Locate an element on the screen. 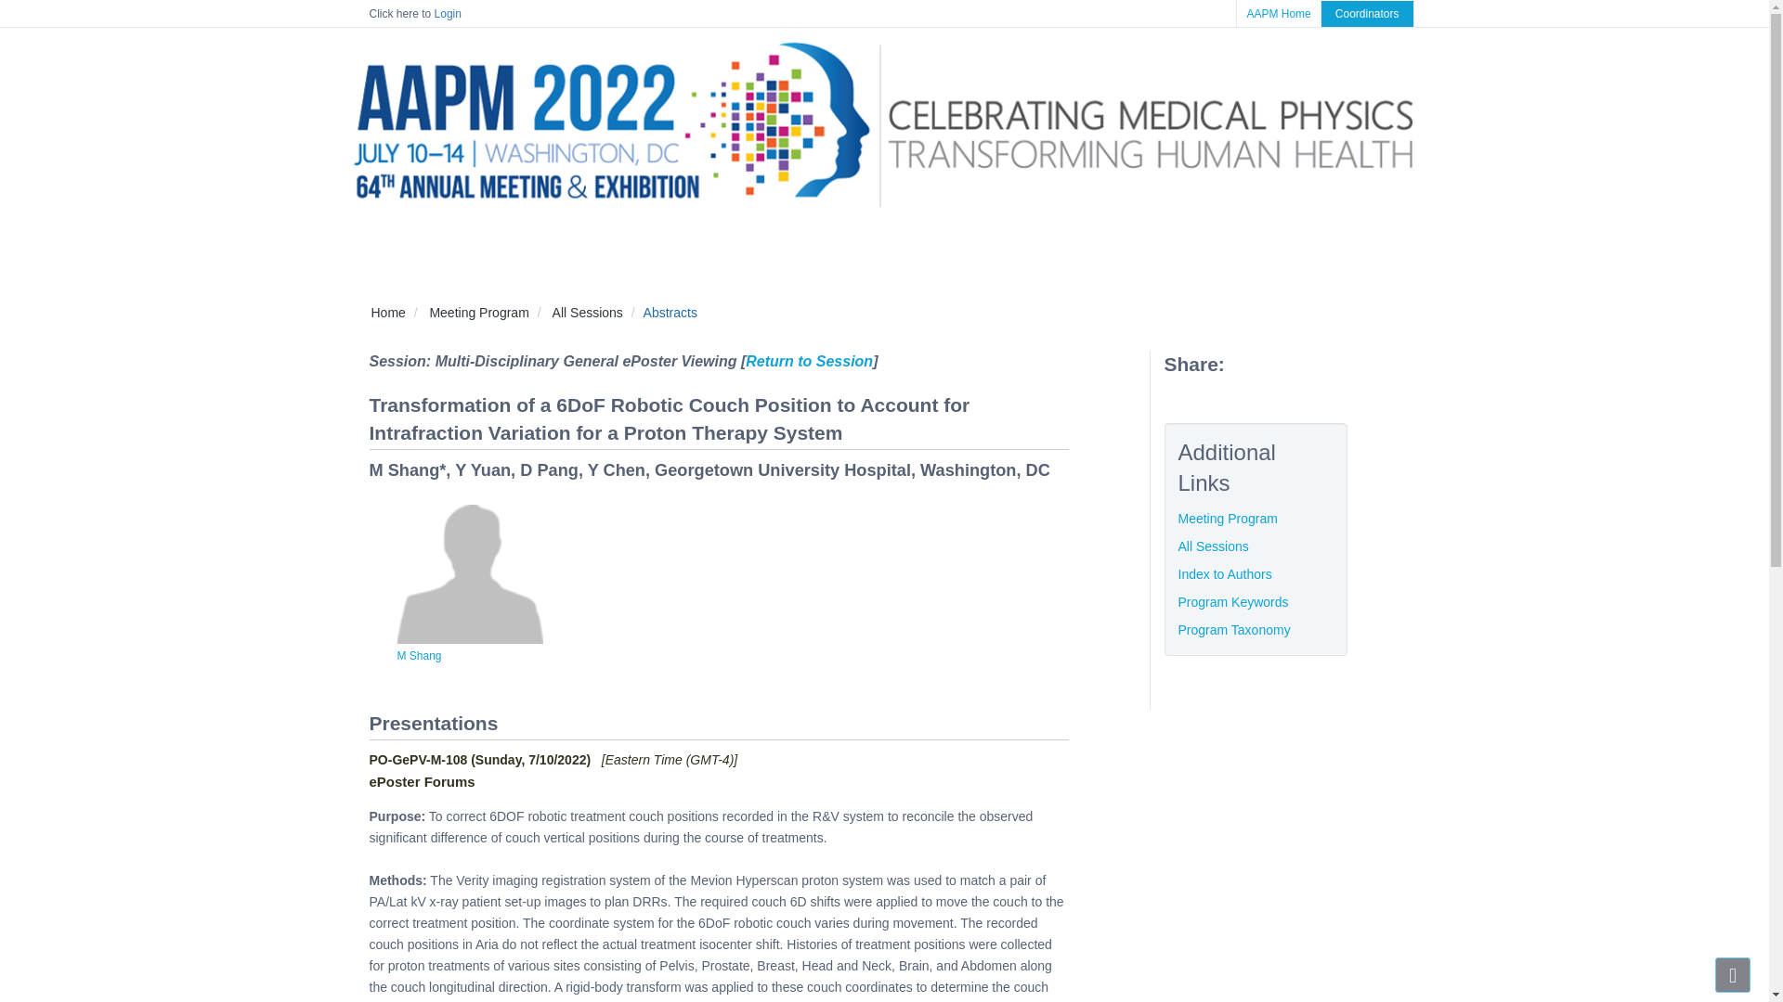 The image size is (1783, 1002). AAPM Home is located at coordinates (1278, 13).